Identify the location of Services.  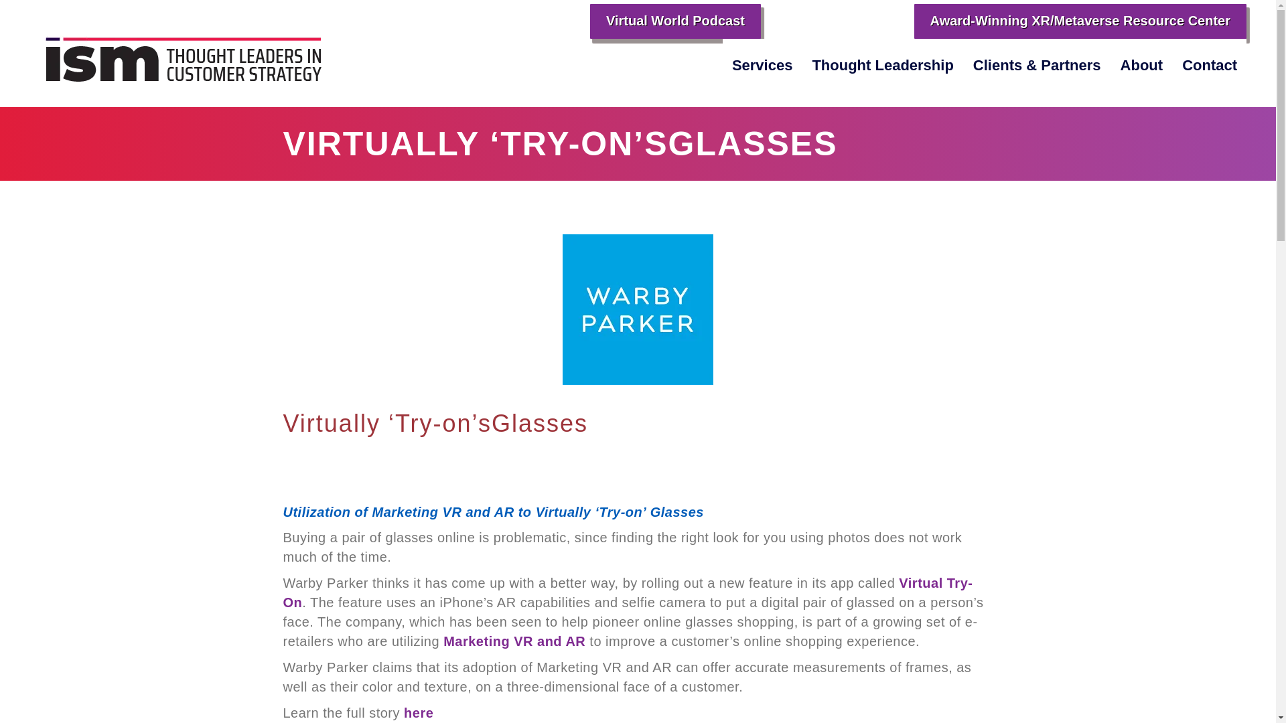
(762, 66).